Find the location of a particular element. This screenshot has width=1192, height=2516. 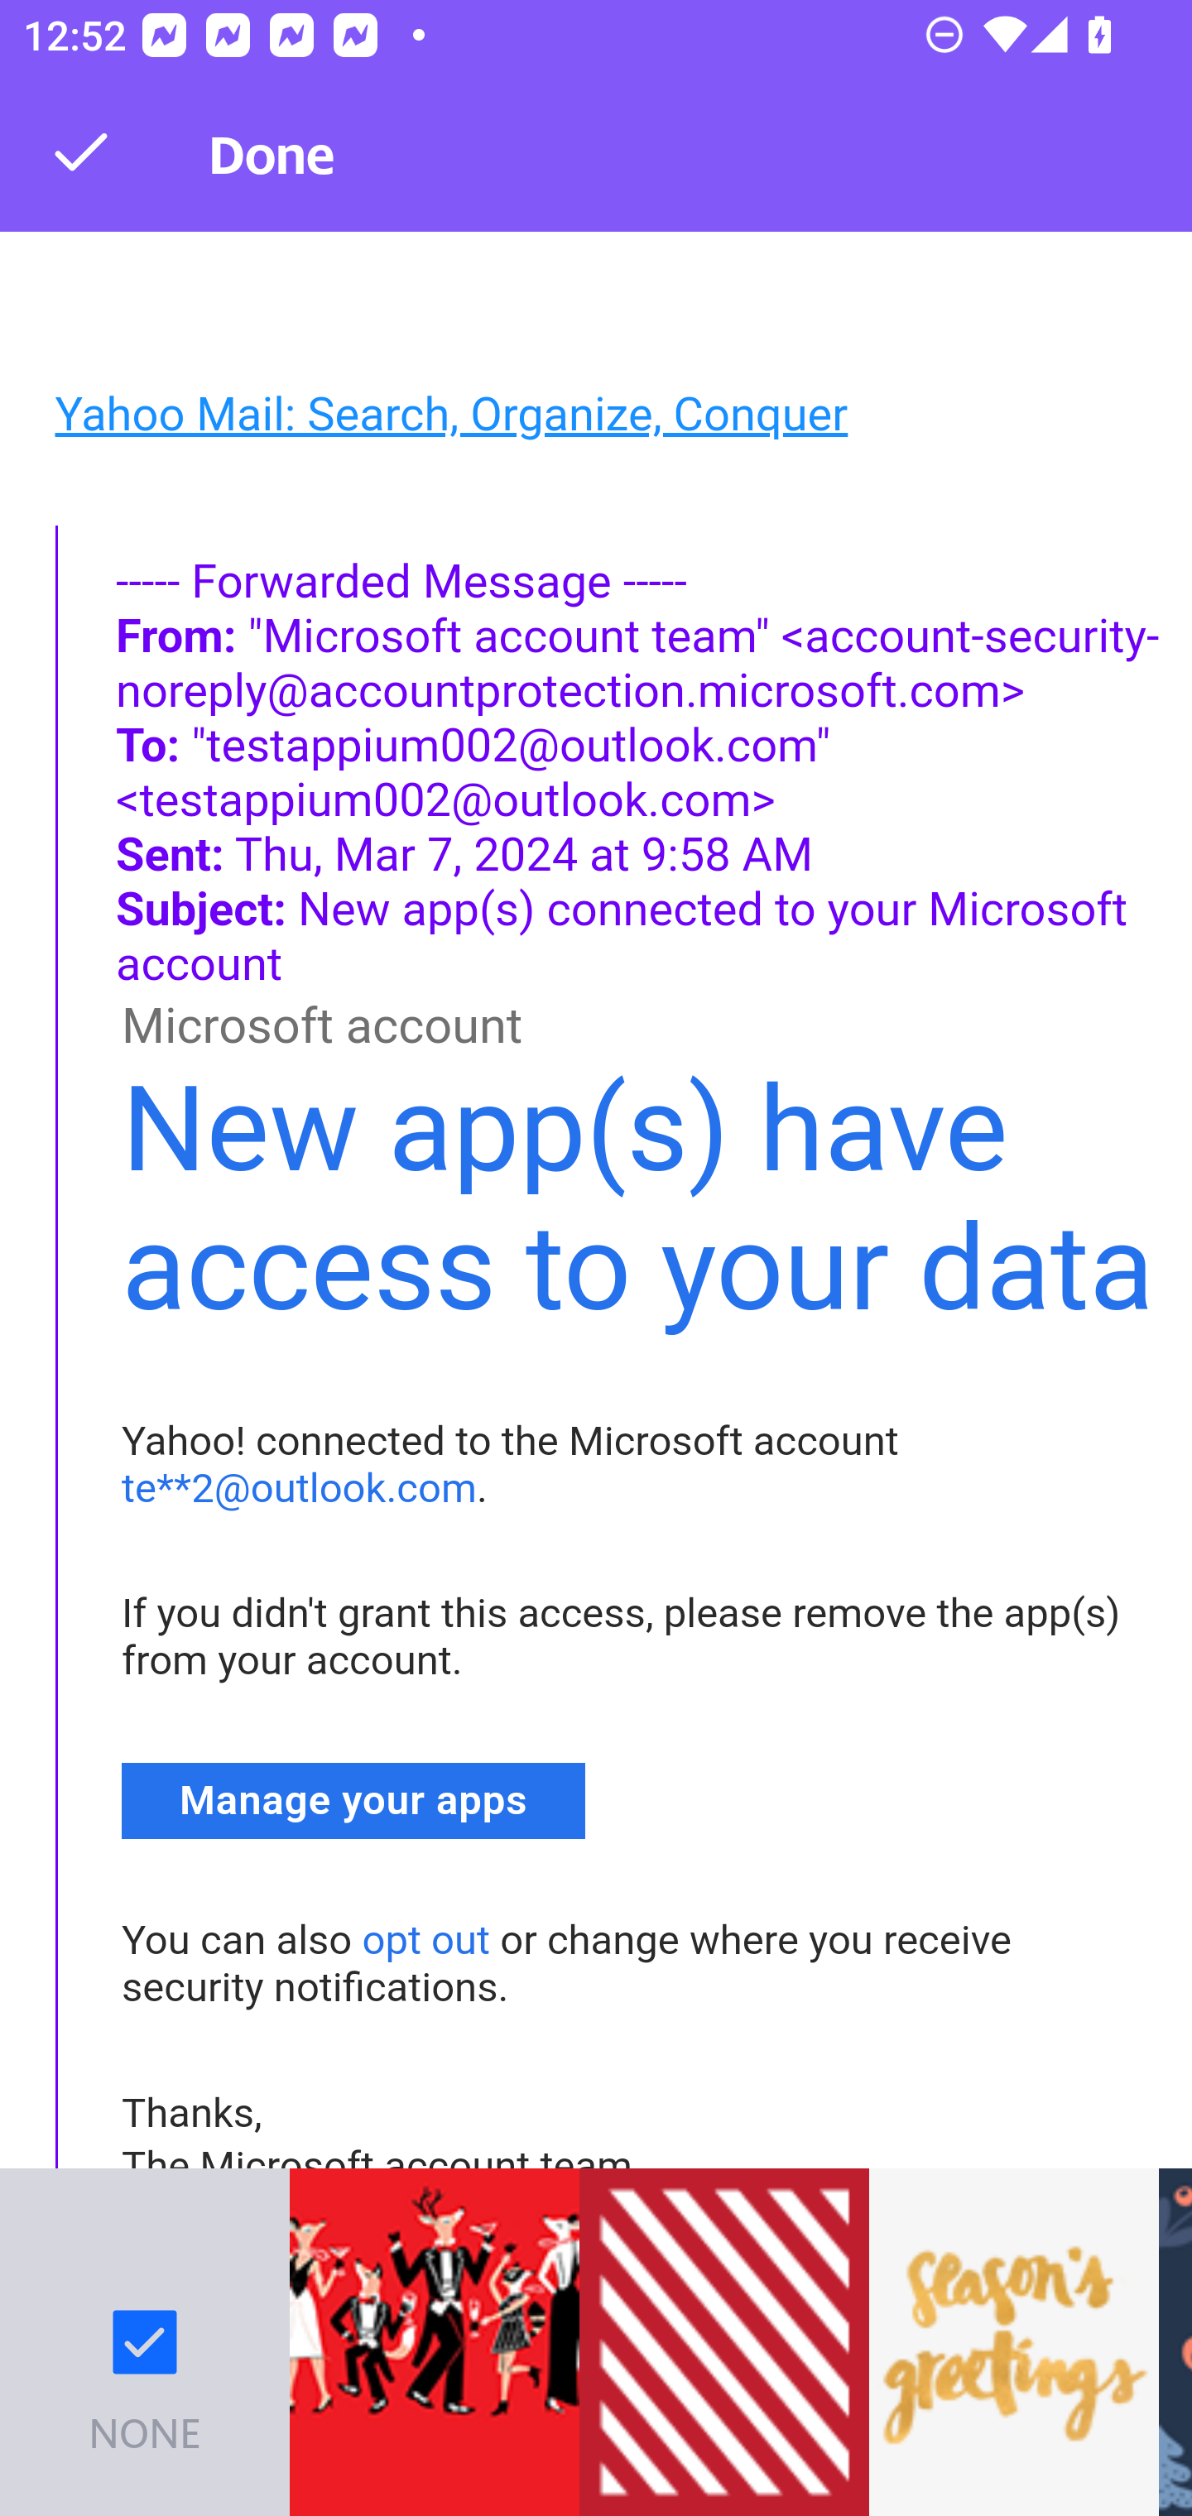

te**2@outlook.com is located at coordinates (300, 1488).